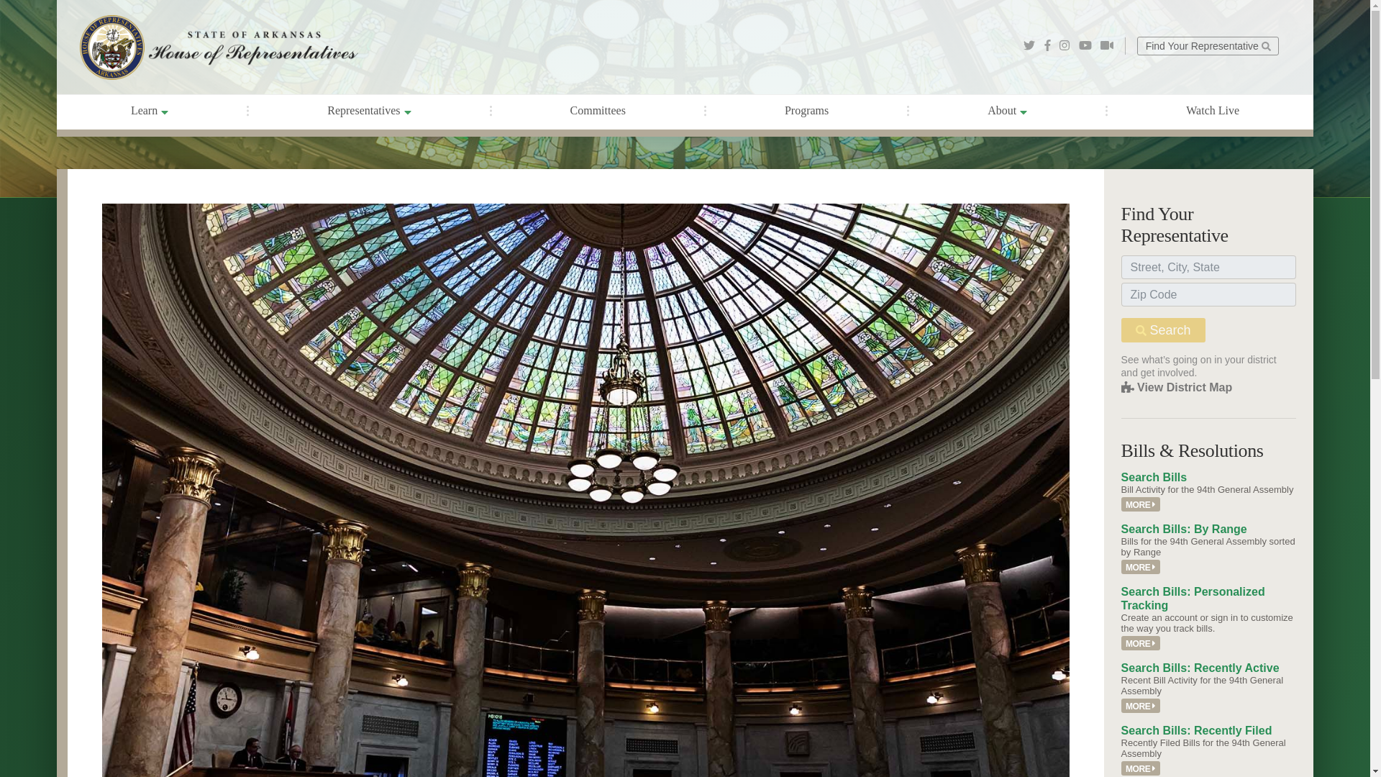 The width and height of the screenshot is (1381, 777). What do you see at coordinates (1141, 504) in the screenshot?
I see `Permalink` at bounding box center [1141, 504].